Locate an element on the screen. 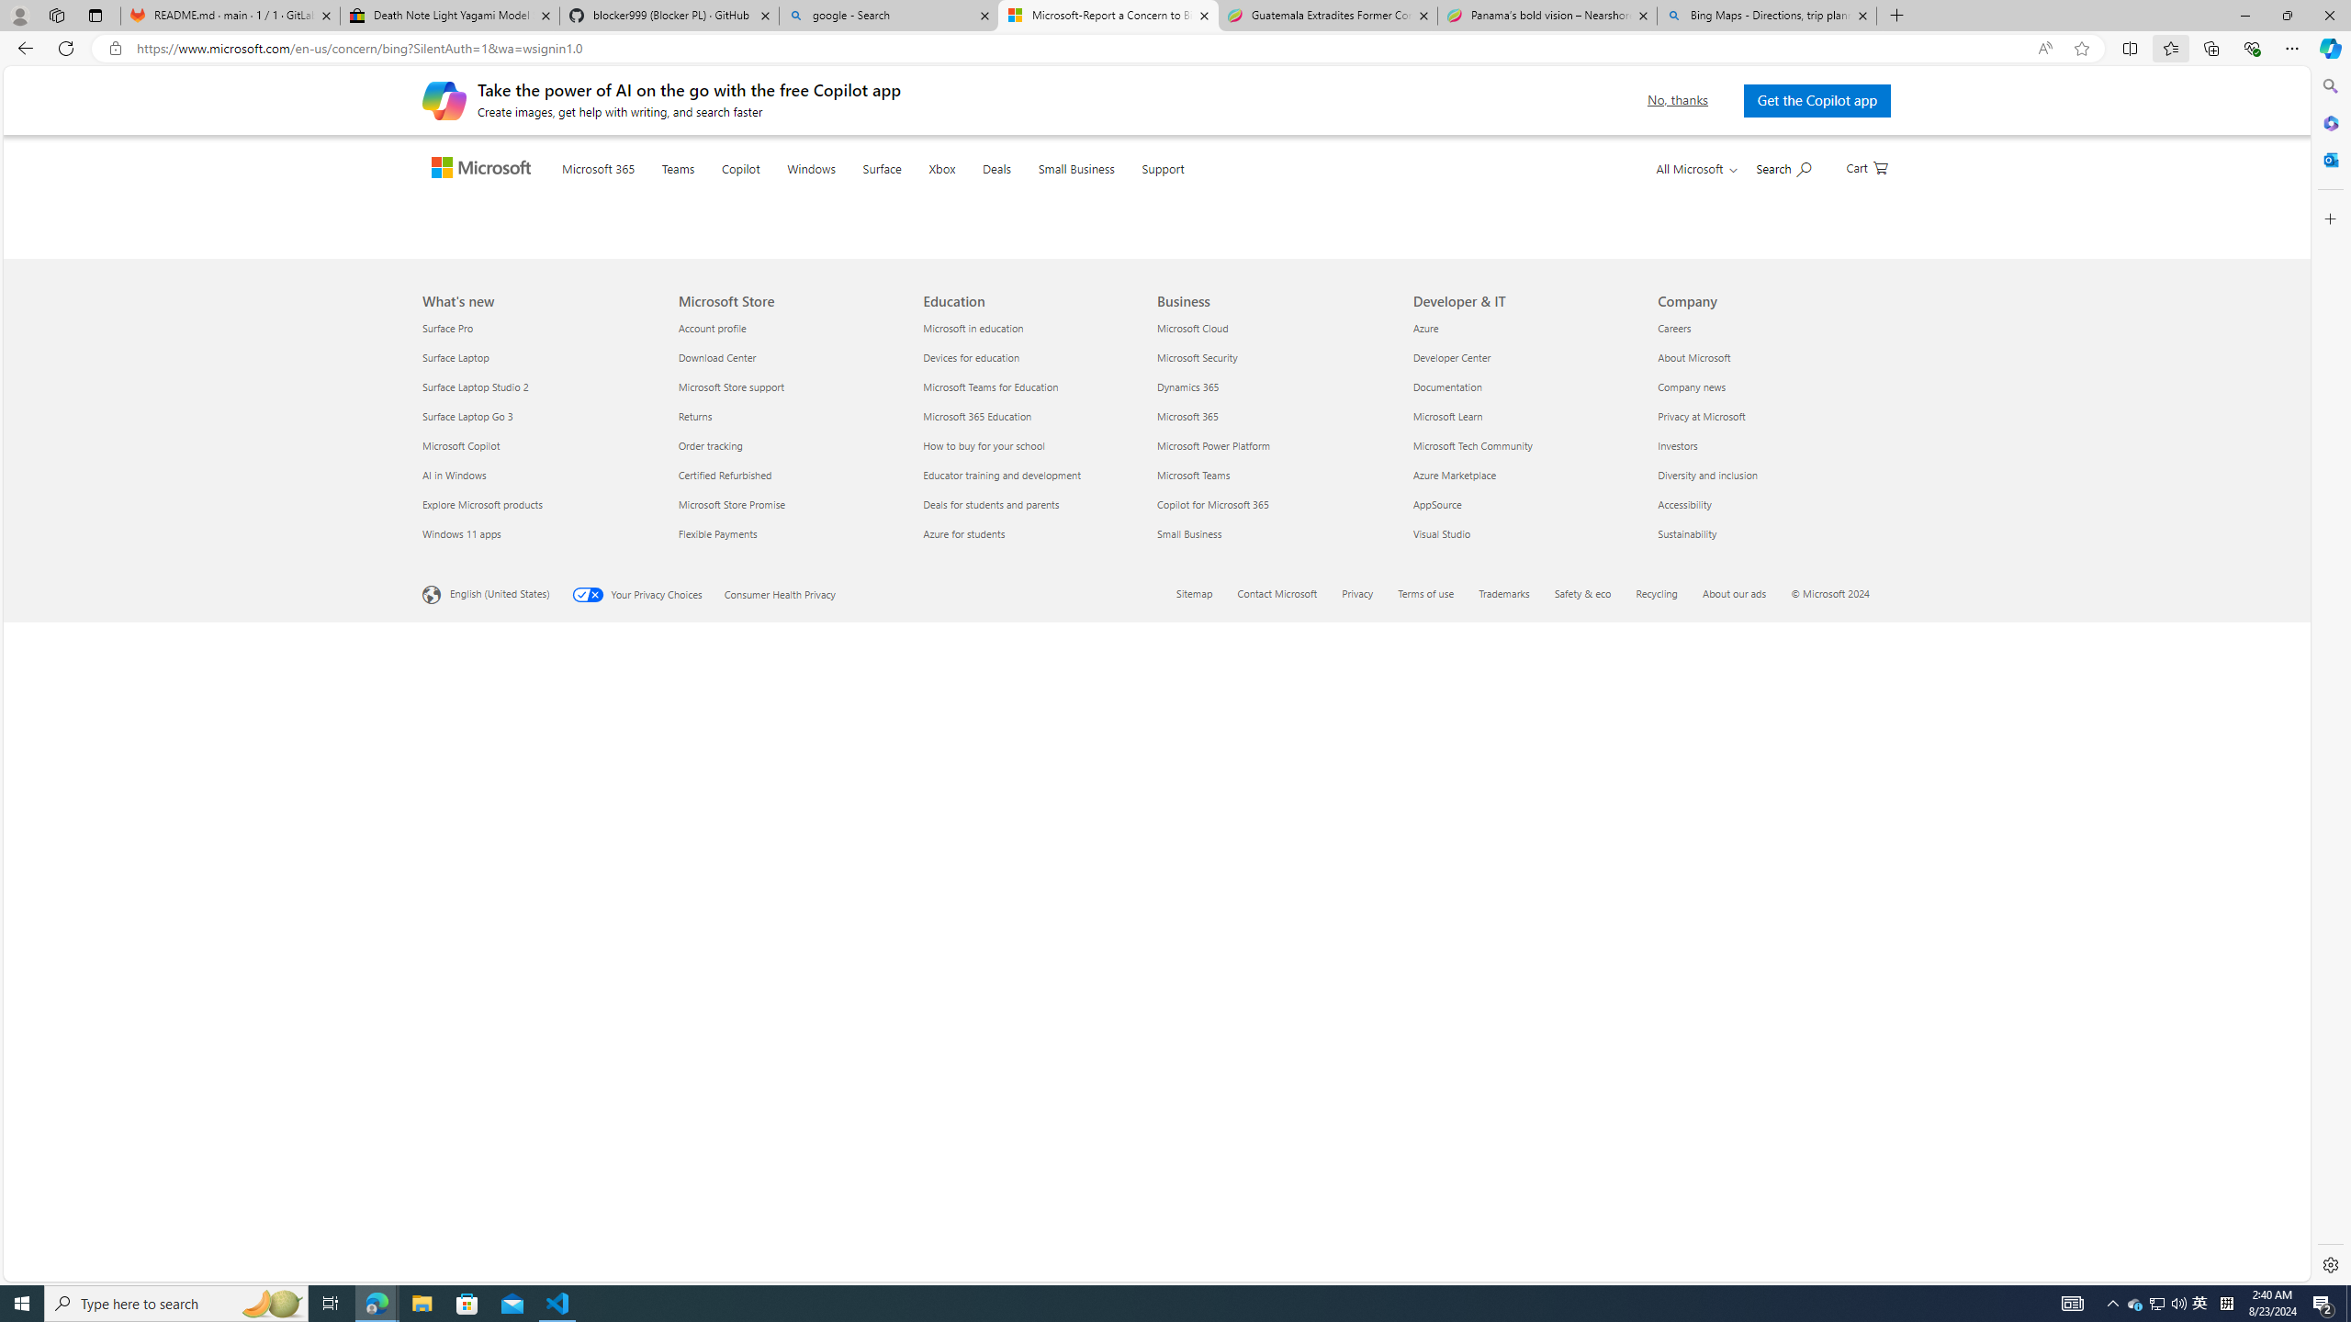  Visual Studio is located at coordinates (1524, 1179).